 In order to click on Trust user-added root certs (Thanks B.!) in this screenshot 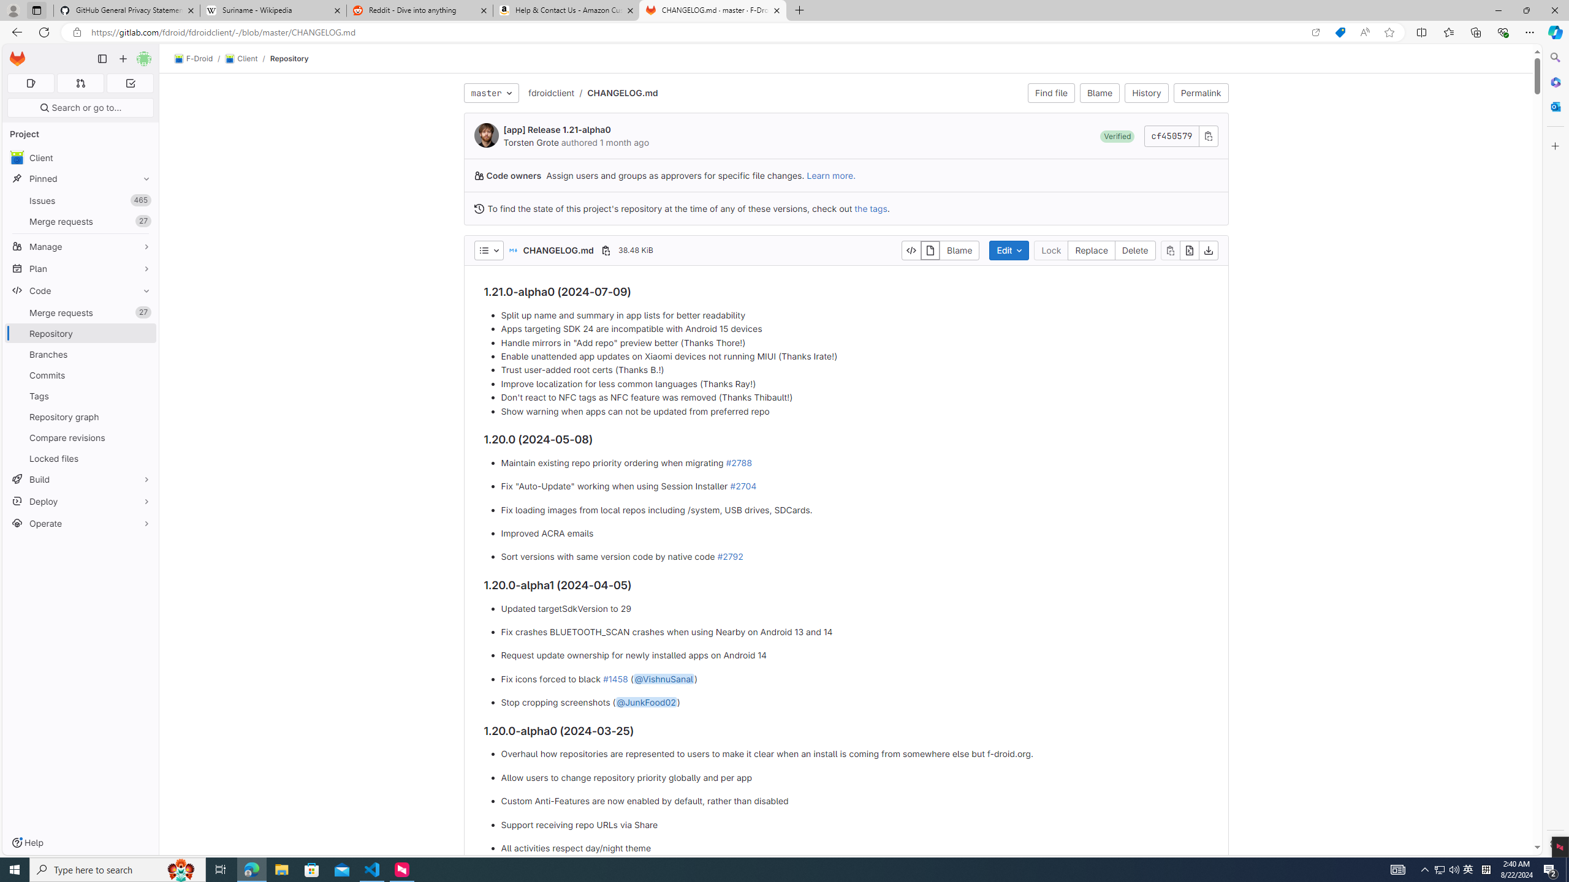, I will do `click(854, 370)`.